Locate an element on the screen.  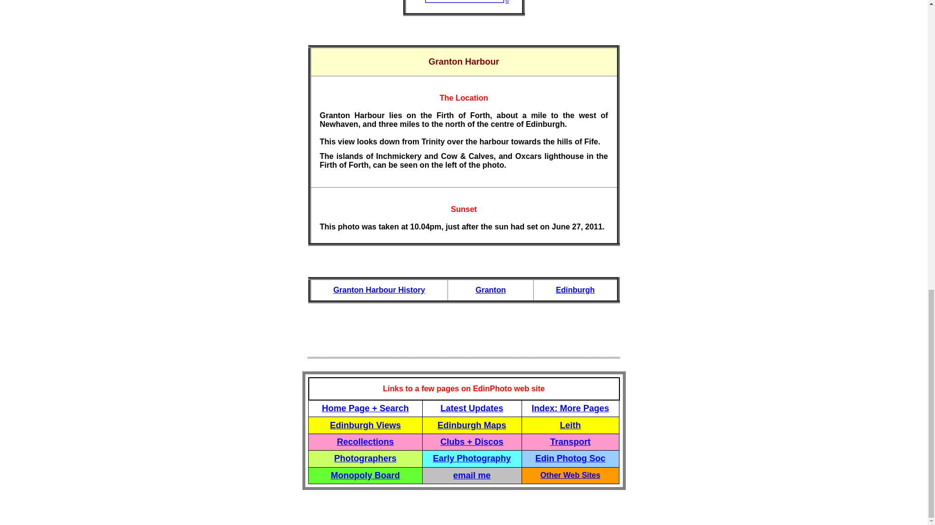
Edinburgh is located at coordinates (575, 290).